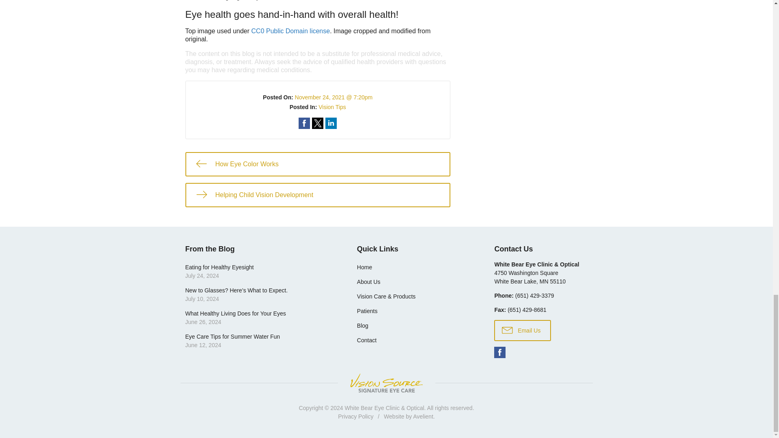  I want to click on Powered by Avelient, so click(423, 416).